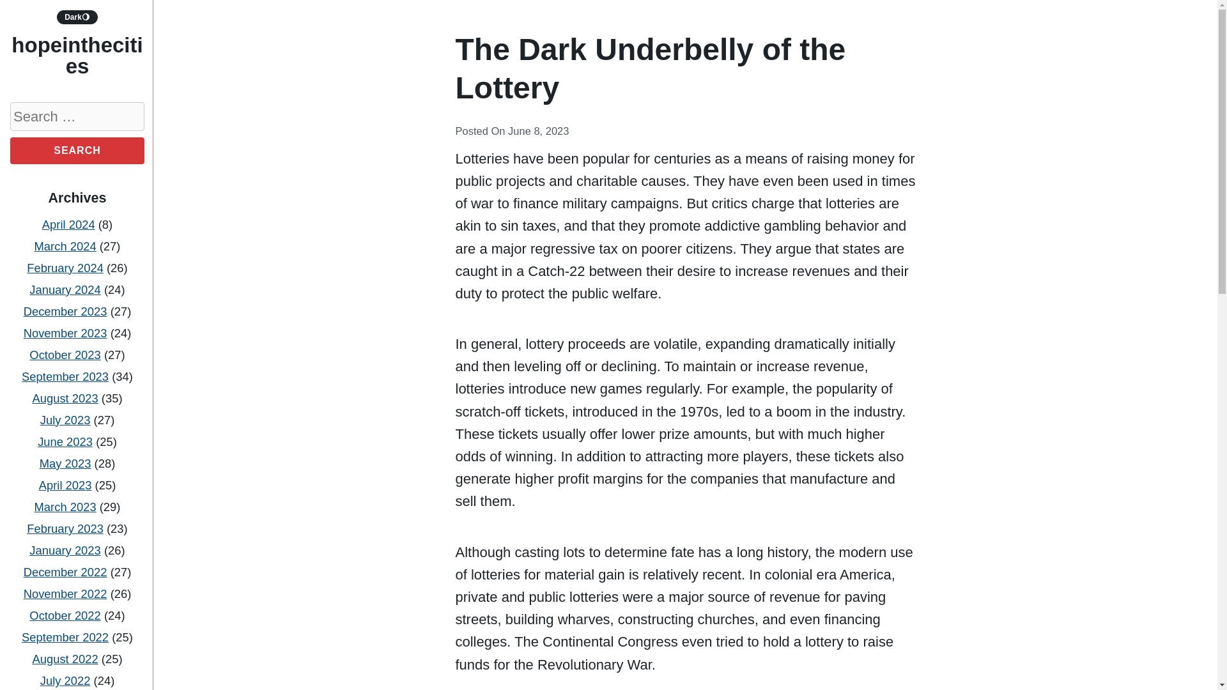 The image size is (1227, 690). What do you see at coordinates (65, 637) in the screenshot?
I see `September 2022` at bounding box center [65, 637].